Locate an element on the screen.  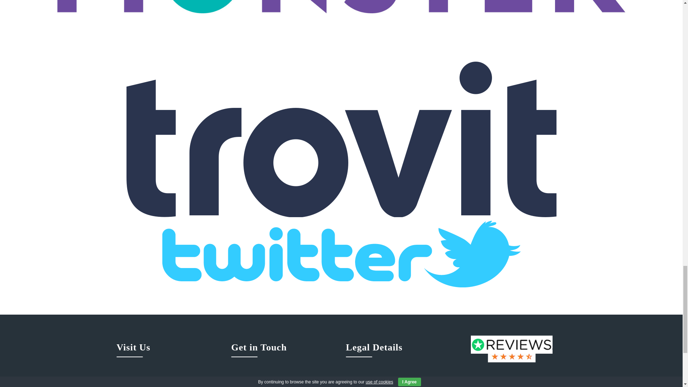
Privacy Policy is located at coordinates (399, 382).